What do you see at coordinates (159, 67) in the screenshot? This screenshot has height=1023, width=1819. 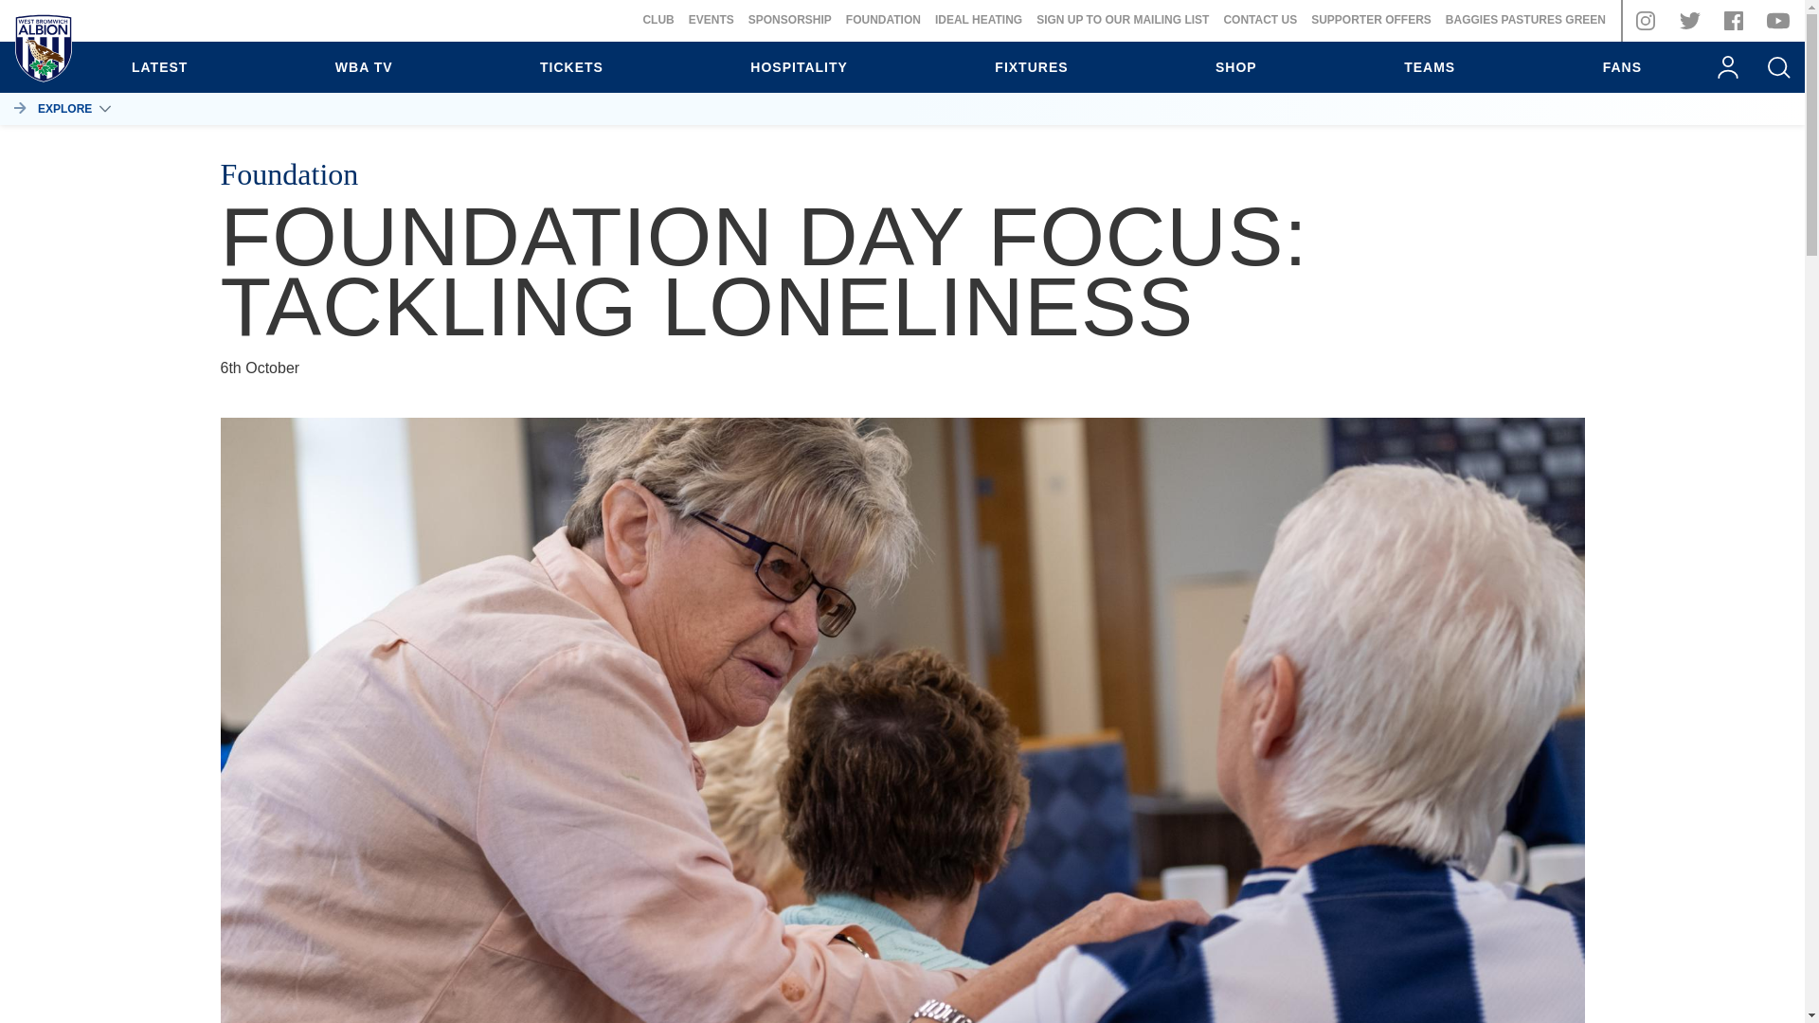 I see `Latest` at bounding box center [159, 67].